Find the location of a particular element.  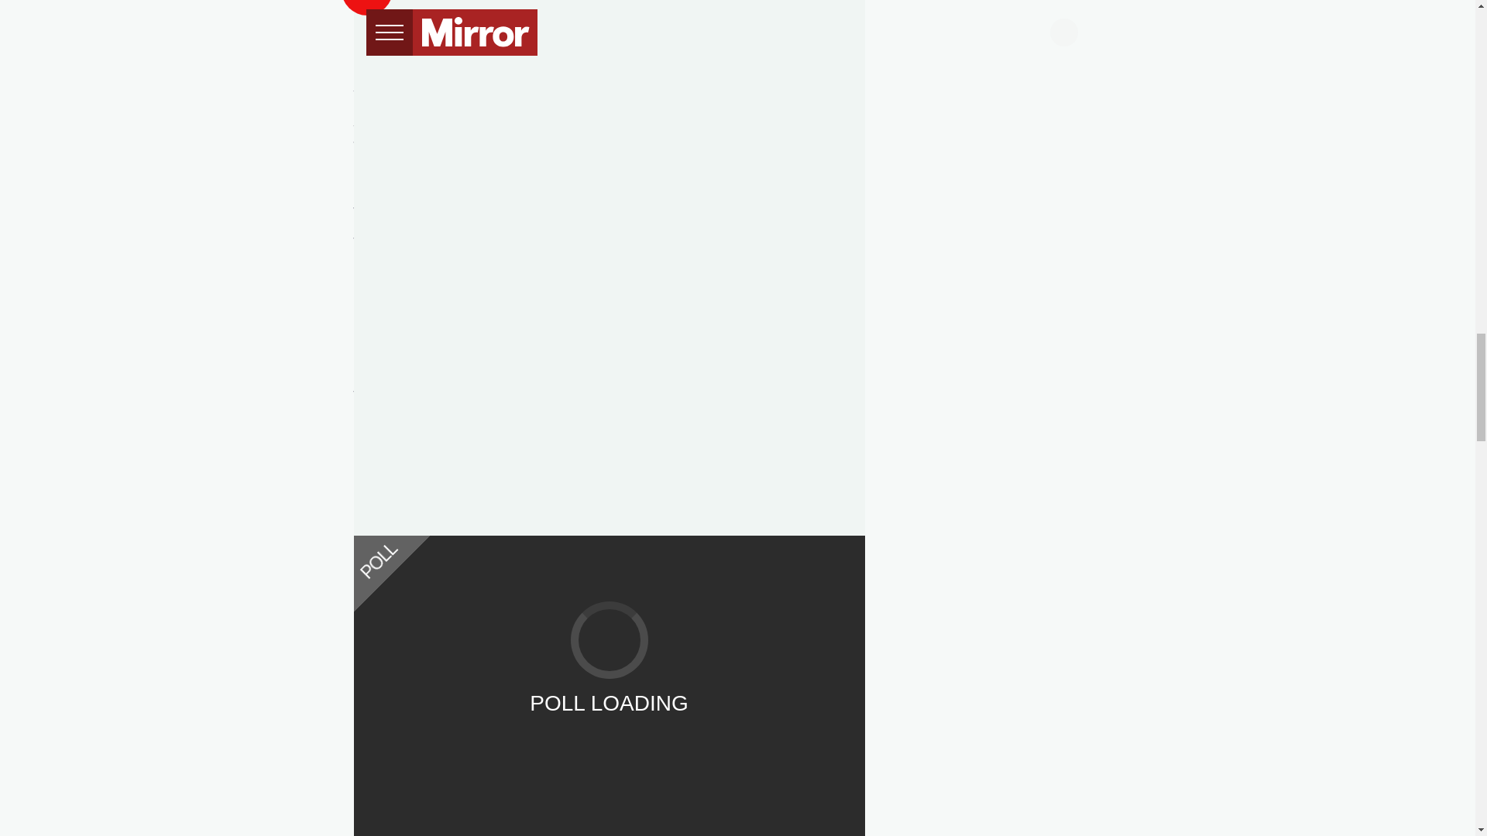

Smart fabrics is located at coordinates (609, 670).